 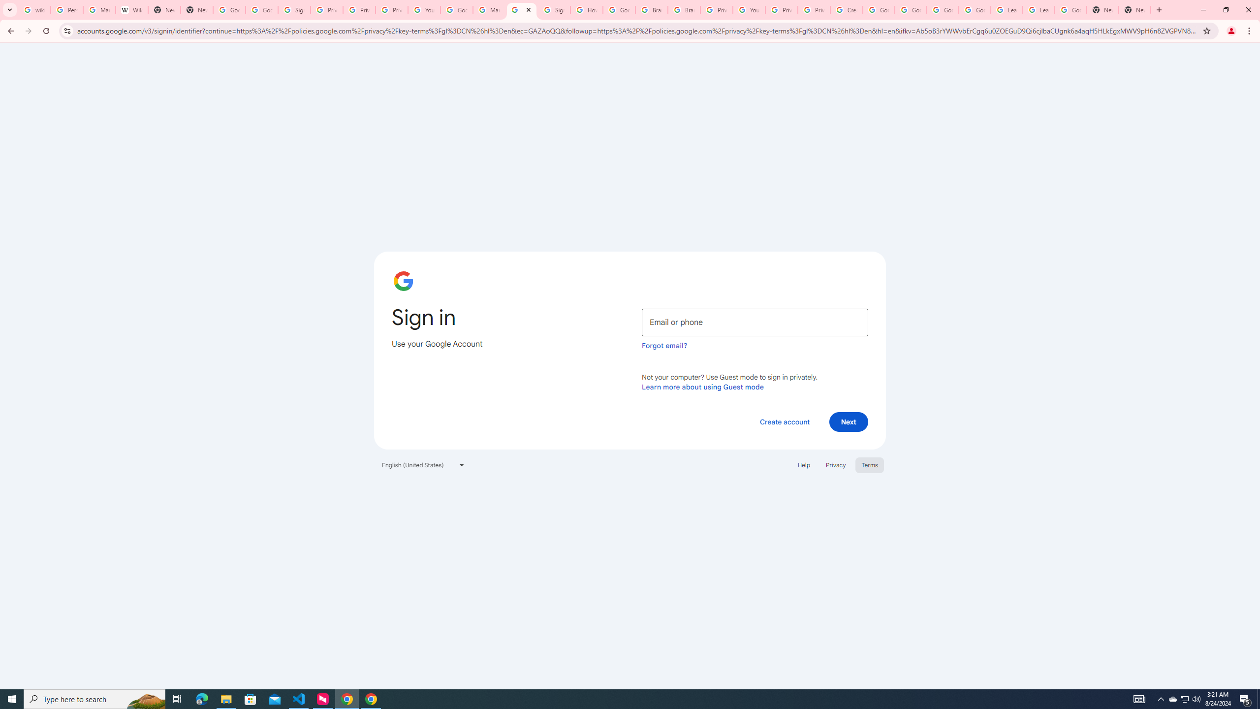 What do you see at coordinates (911, 10) in the screenshot?
I see `Google Account Help` at bounding box center [911, 10].